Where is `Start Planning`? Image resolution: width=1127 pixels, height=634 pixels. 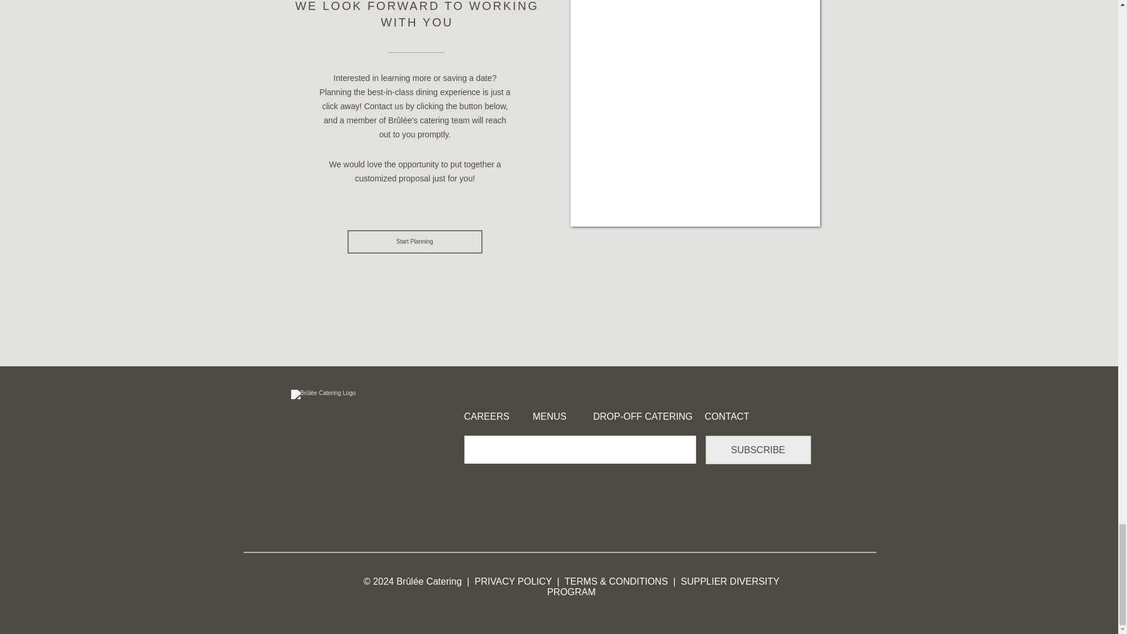 Start Planning is located at coordinates (414, 242).